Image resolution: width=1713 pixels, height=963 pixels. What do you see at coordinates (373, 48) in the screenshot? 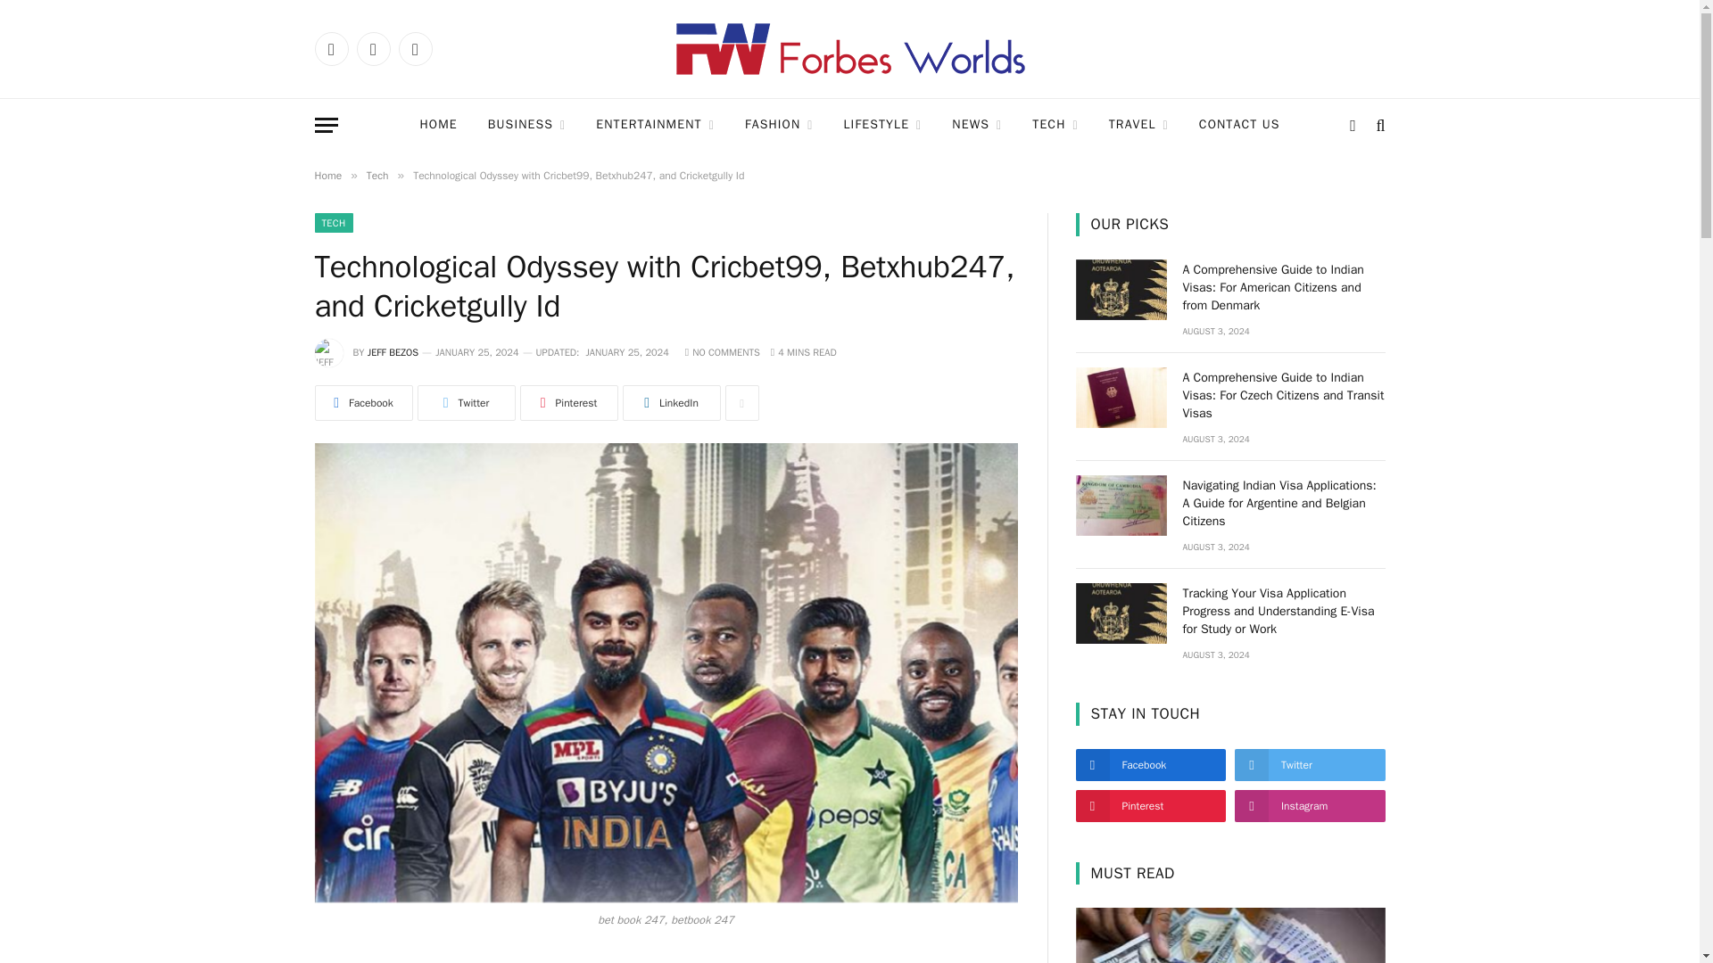
I see `Twitter` at bounding box center [373, 48].